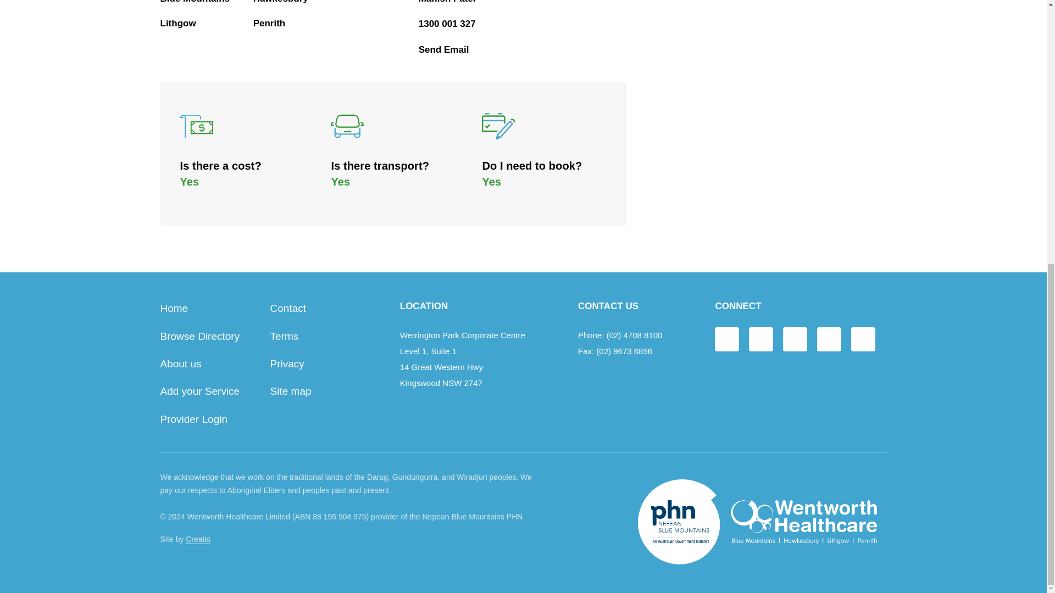 This screenshot has width=1055, height=593. What do you see at coordinates (193, 419) in the screenshot?
I see `Provider Login` at bounding box center [193, 419].